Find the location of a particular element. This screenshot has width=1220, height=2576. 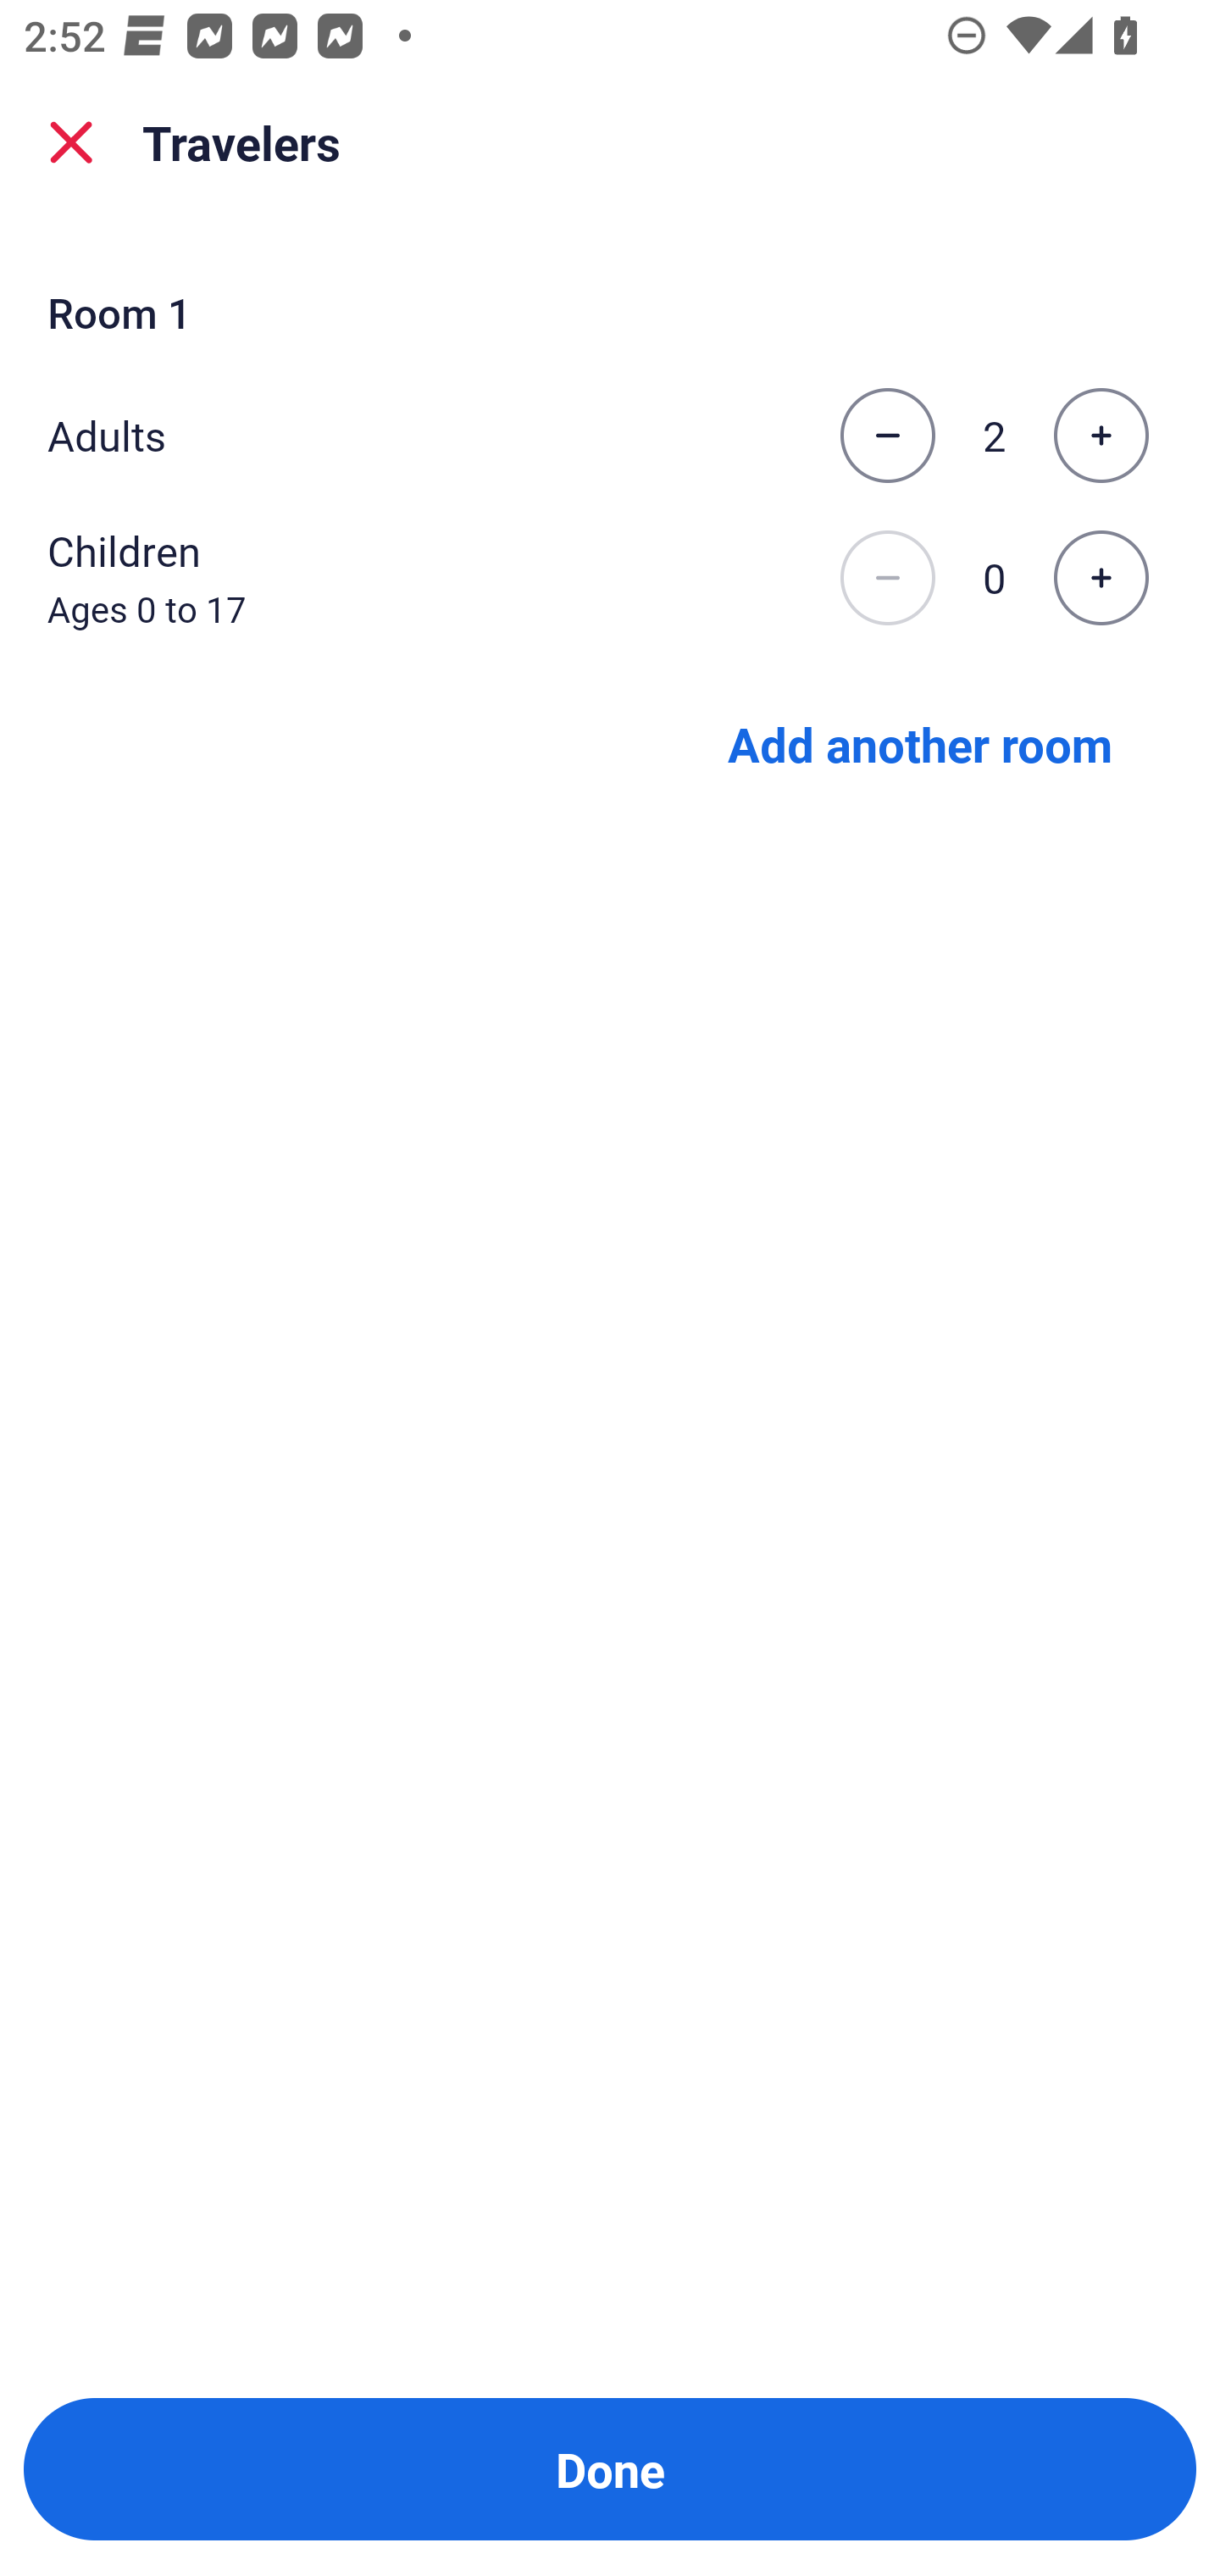

close is located at coordinates (71, 142).